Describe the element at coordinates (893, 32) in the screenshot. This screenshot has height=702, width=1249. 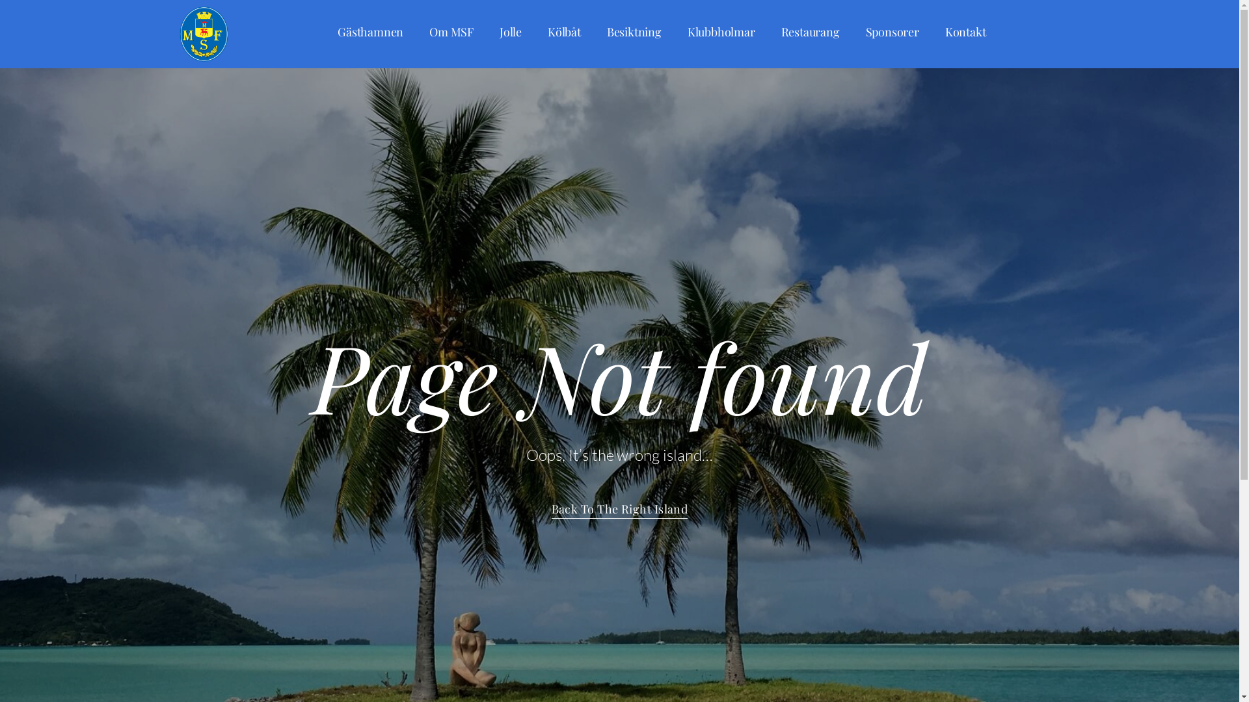
I see `Sponsorer` at that location.